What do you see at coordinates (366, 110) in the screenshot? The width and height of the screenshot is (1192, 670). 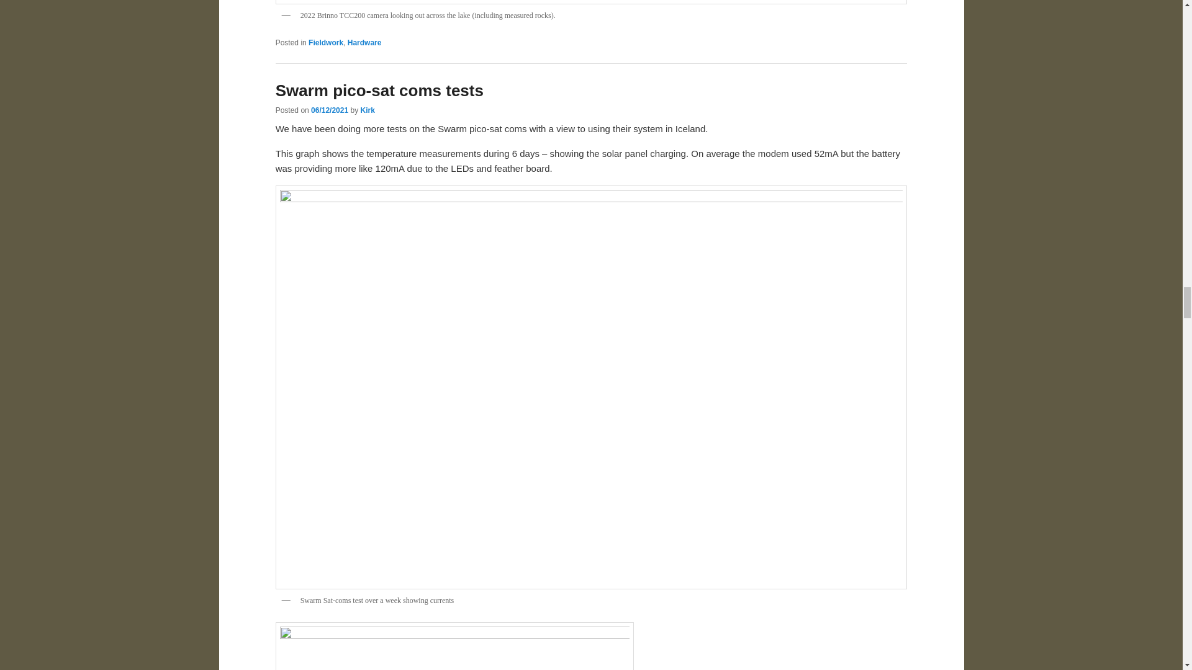 I see `View all posts by Kirk` at bounding box center [366, 110].